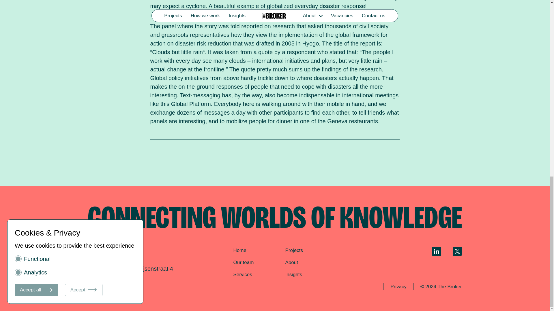  I want to click on Projects, so click(294, 250).